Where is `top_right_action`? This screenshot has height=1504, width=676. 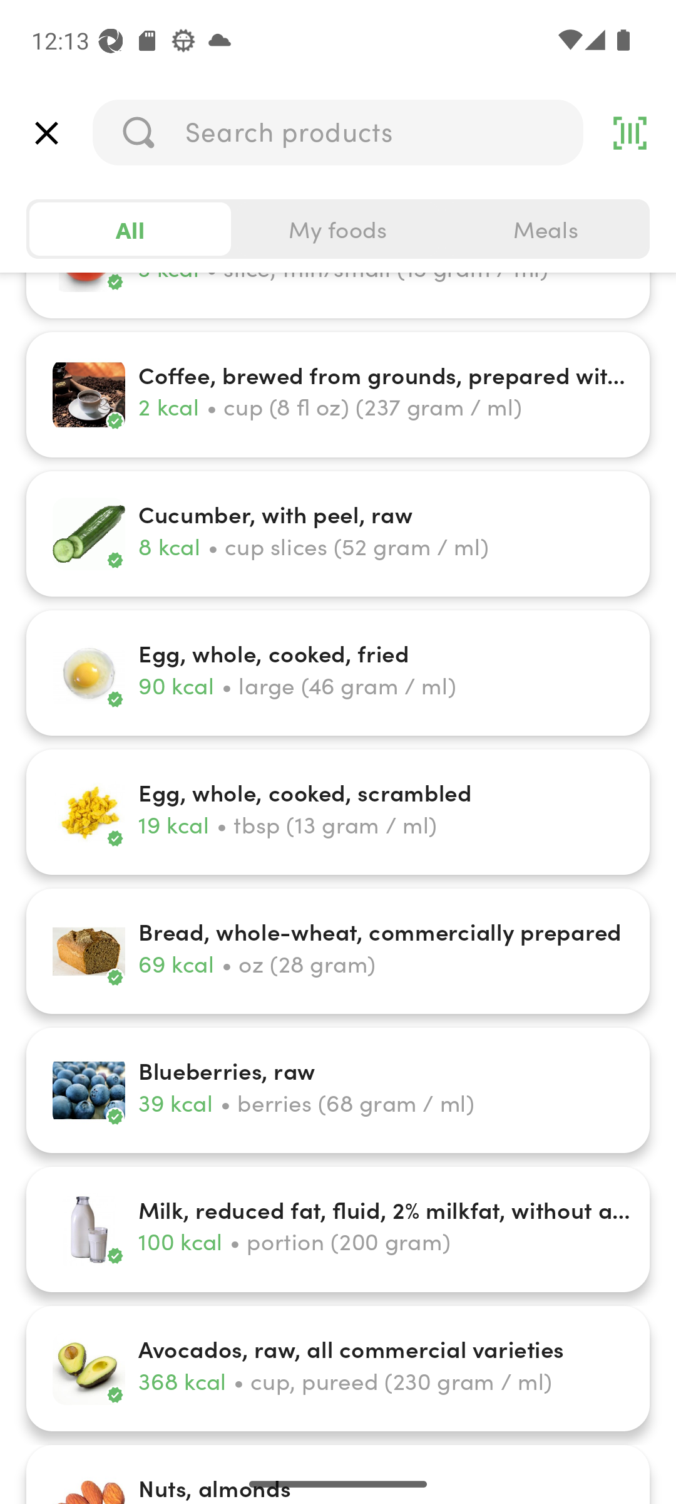
top_right_action is located at coordinates (630, 133).